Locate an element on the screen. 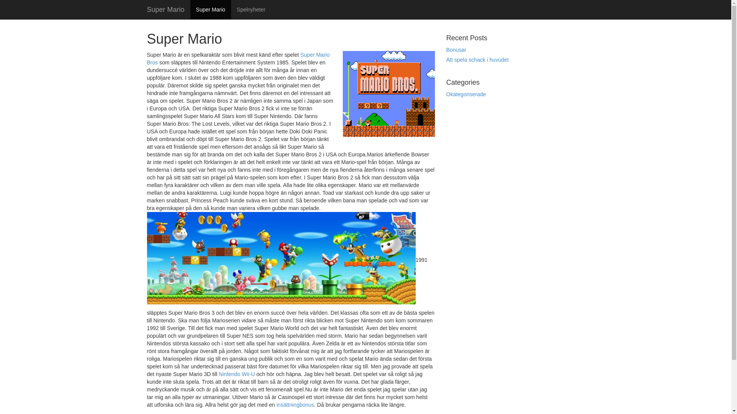 The image size is (737, 414). Att spela schack i huvudet is located at coordinates (478, 60).